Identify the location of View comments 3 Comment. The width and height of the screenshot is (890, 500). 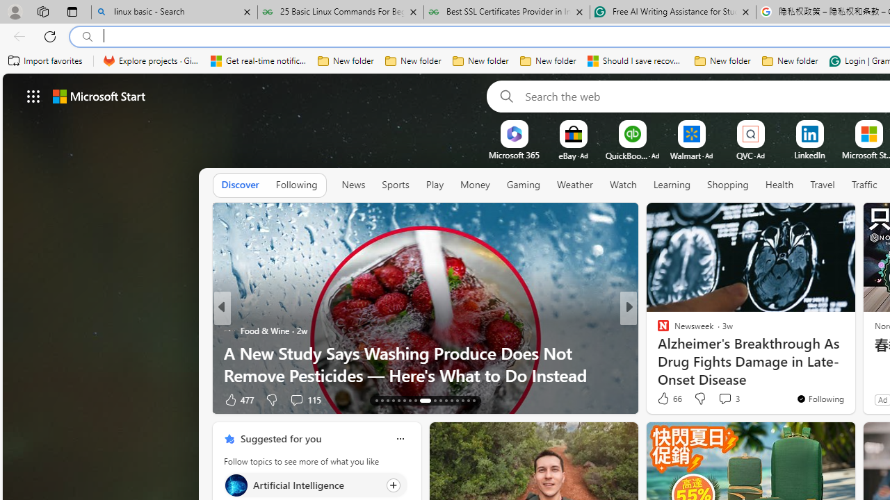
(725, 398).